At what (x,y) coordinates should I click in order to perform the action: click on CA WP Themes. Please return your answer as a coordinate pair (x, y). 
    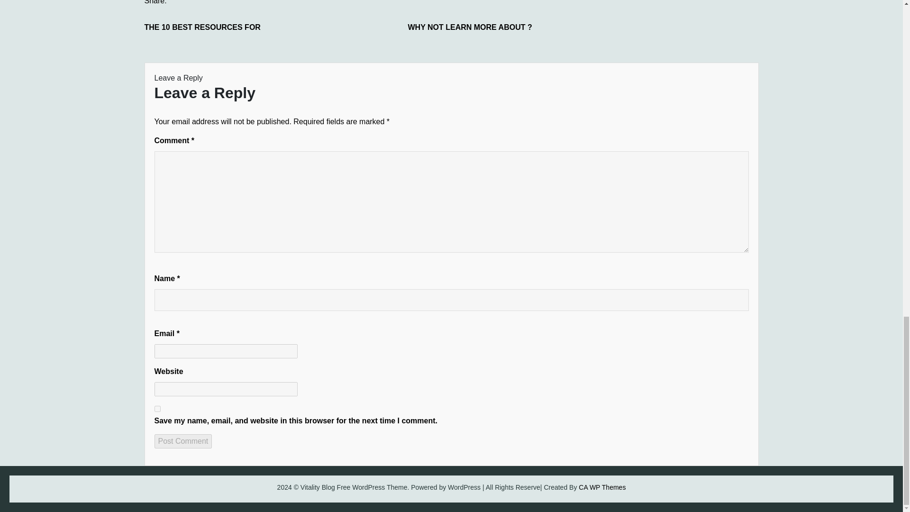
    Looking at the image, I should click on (602, 487).